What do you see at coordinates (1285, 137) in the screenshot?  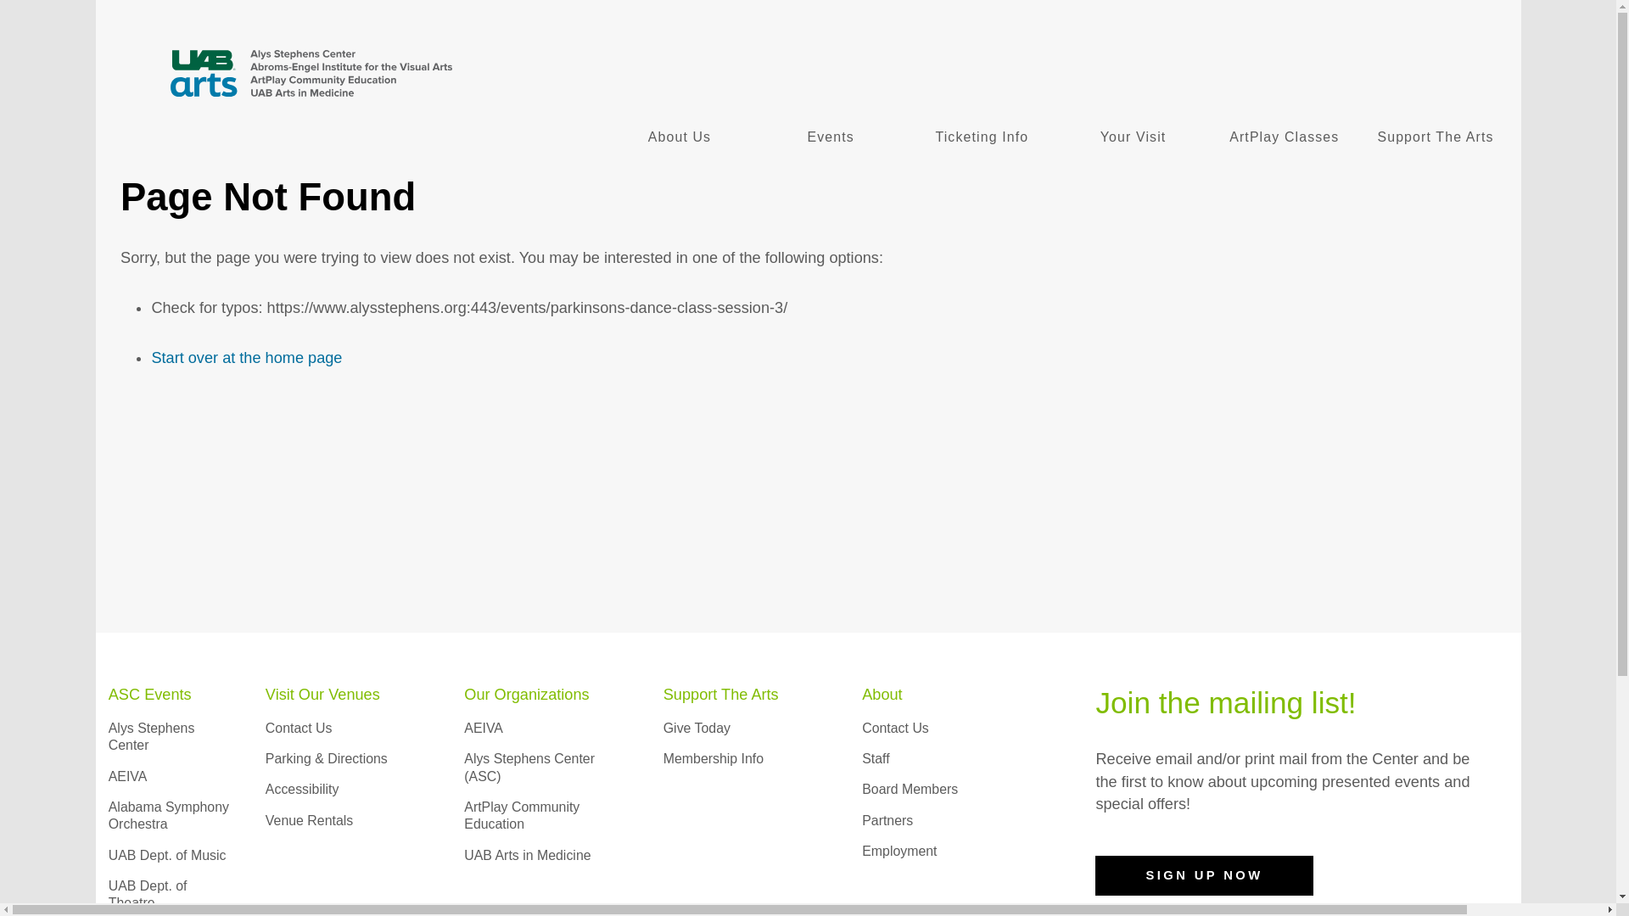 I see `ArtPlay Classes` at bounding box center [1285, 137].